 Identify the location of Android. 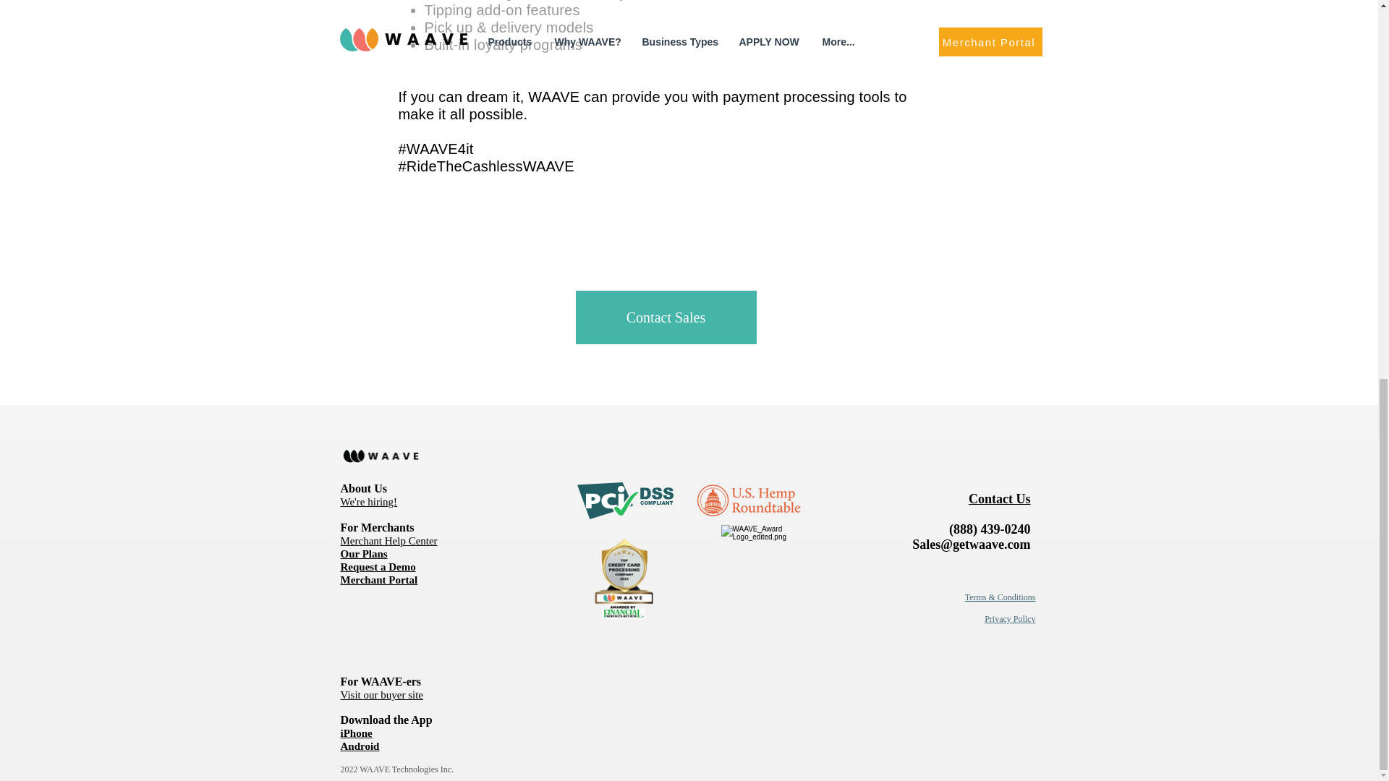
(360, 746).